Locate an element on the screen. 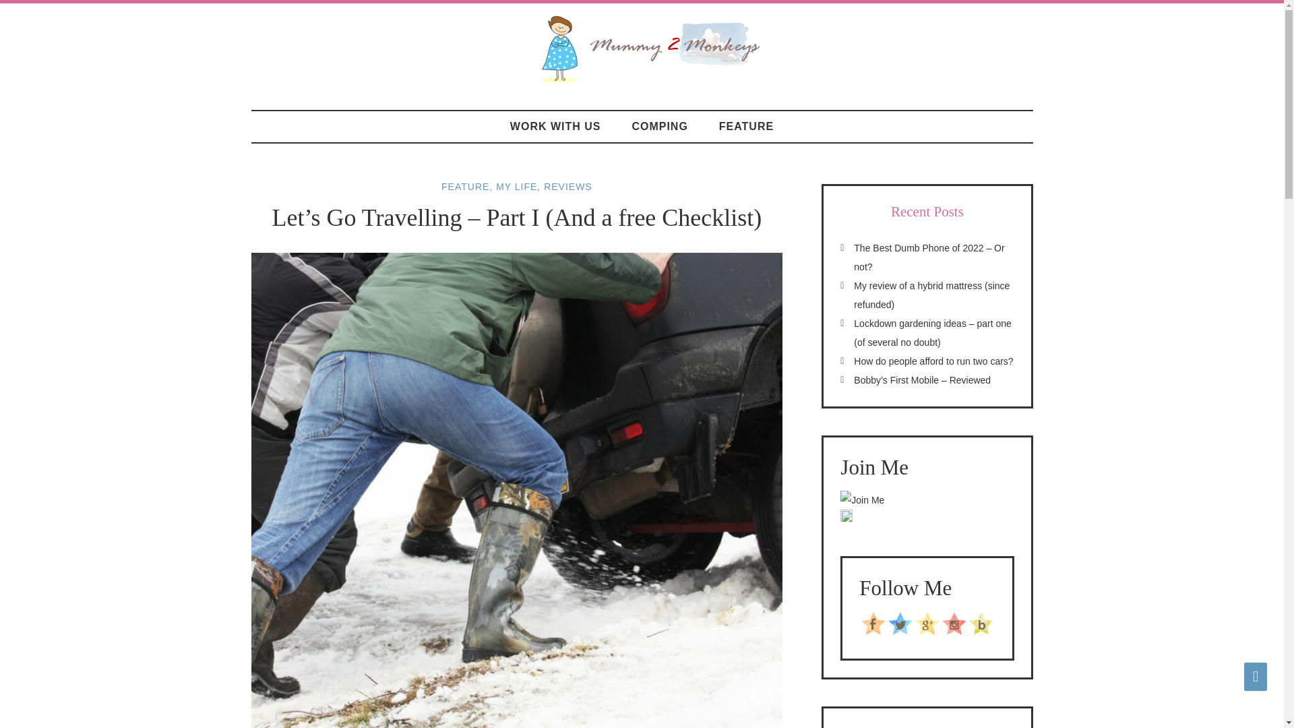 The height and width of the screenshot is (728, 1294). Edit is located at coordinates (846, 519).